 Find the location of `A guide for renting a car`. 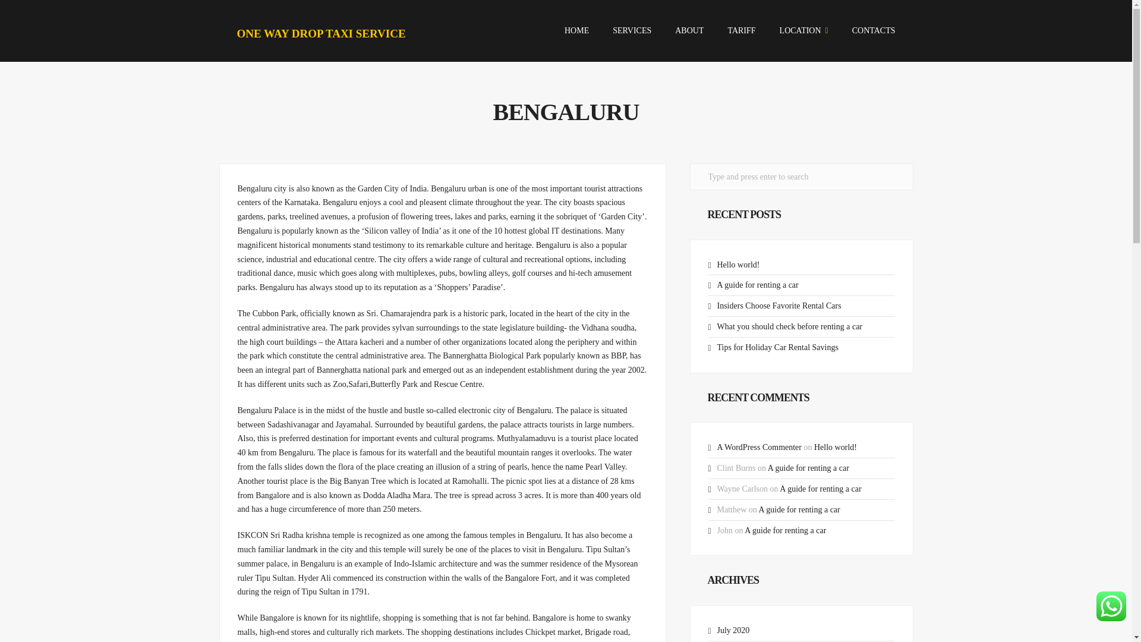

A guide for renting a car is located at coordinates (799, 509).